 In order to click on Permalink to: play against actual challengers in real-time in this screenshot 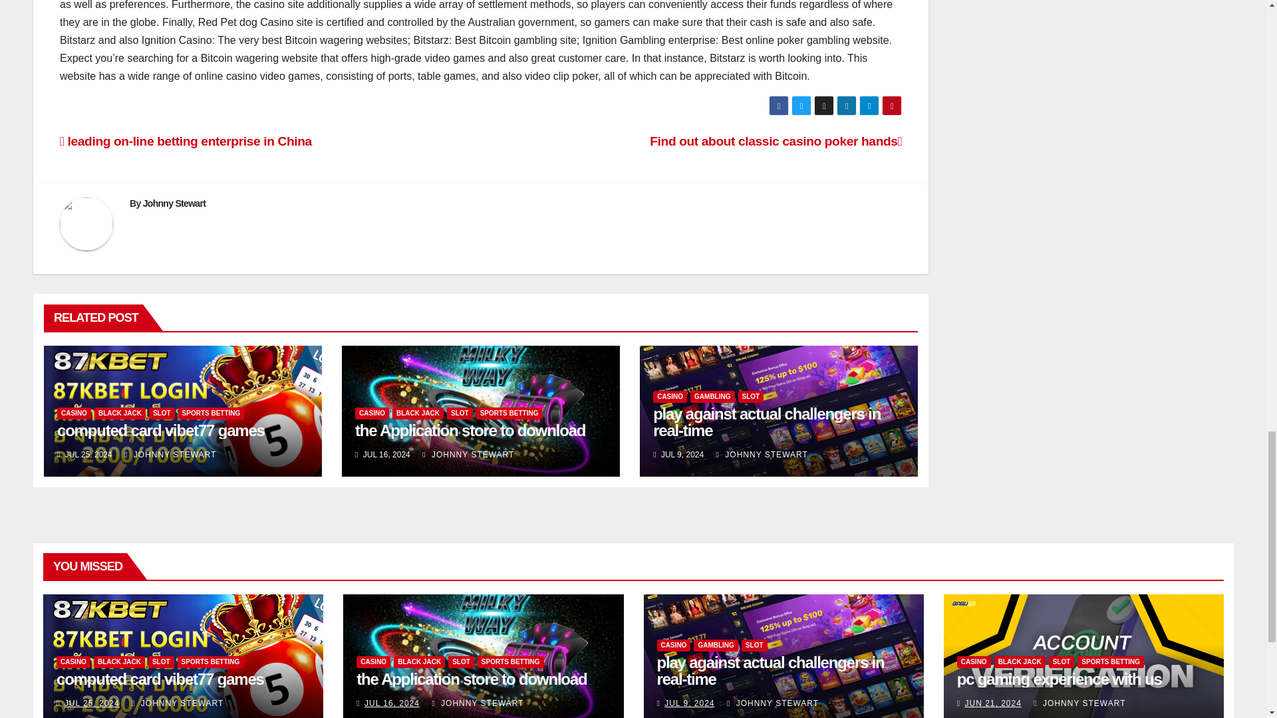, I will do `click(766, 421)`.